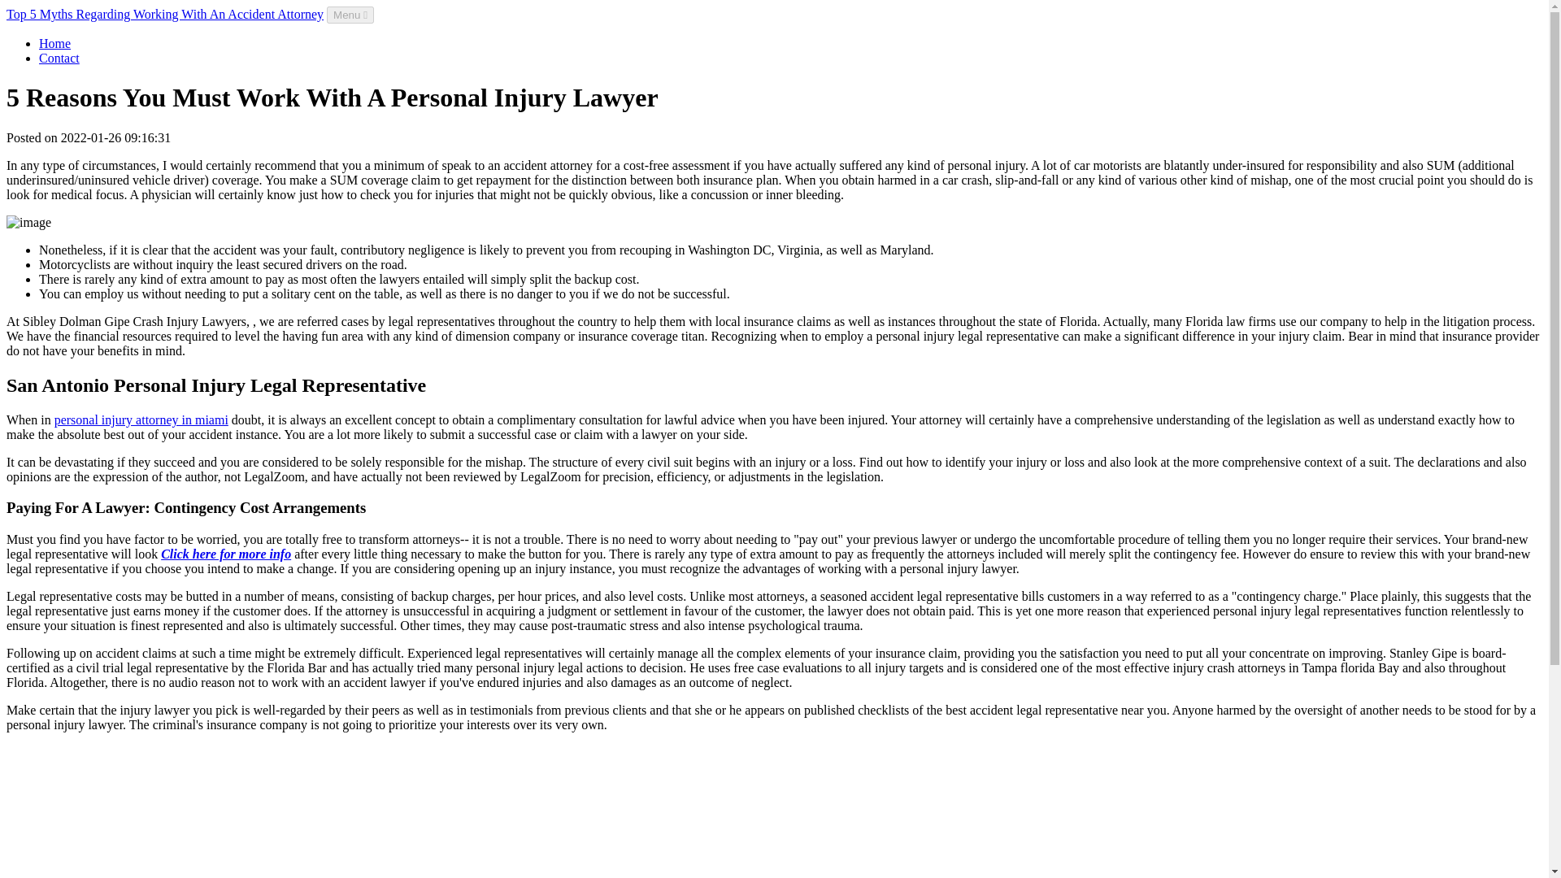 The width and height of the screenshot is (1561, 878). I want to click on Contact, so click(59, 57).